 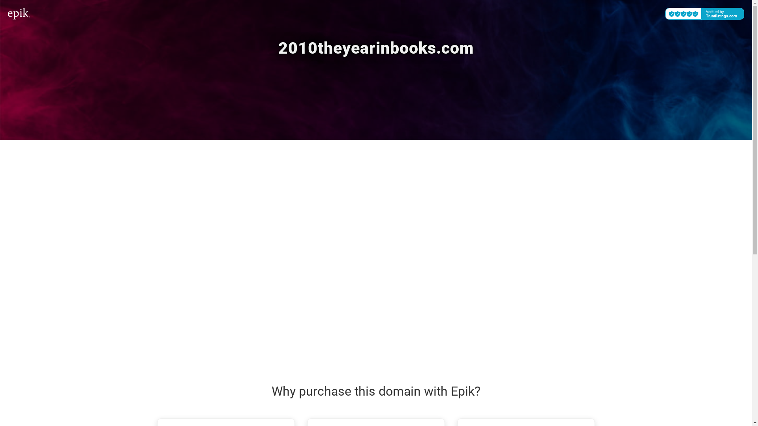 I want to click on Verified by TrustRatings.com, so click(x=705, y=14).